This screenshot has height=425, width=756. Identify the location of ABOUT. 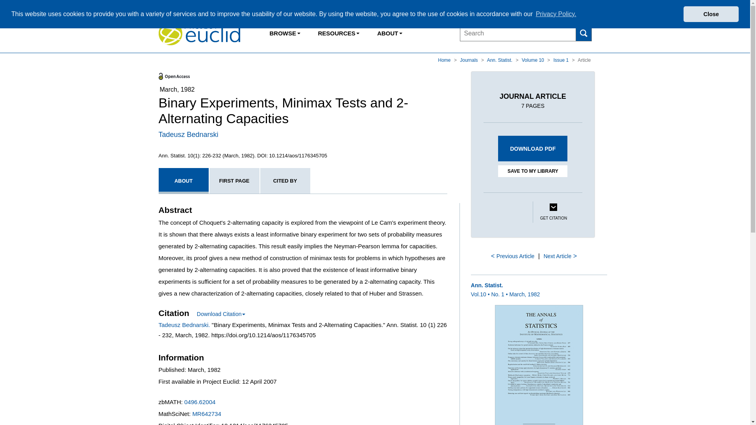
(389, 33).